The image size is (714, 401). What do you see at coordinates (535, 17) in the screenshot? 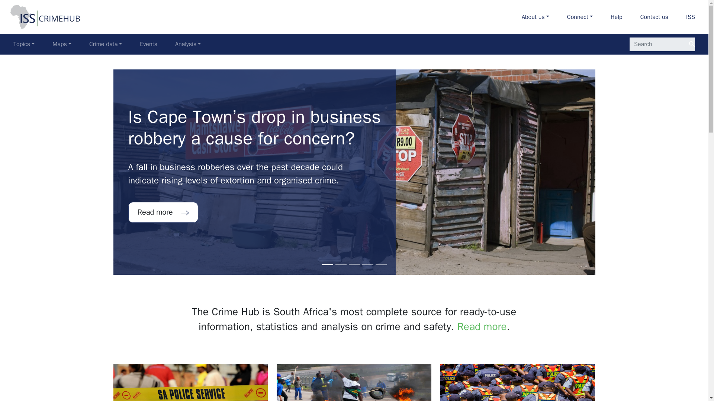
I see `Events` at bounding box center [535, 17].